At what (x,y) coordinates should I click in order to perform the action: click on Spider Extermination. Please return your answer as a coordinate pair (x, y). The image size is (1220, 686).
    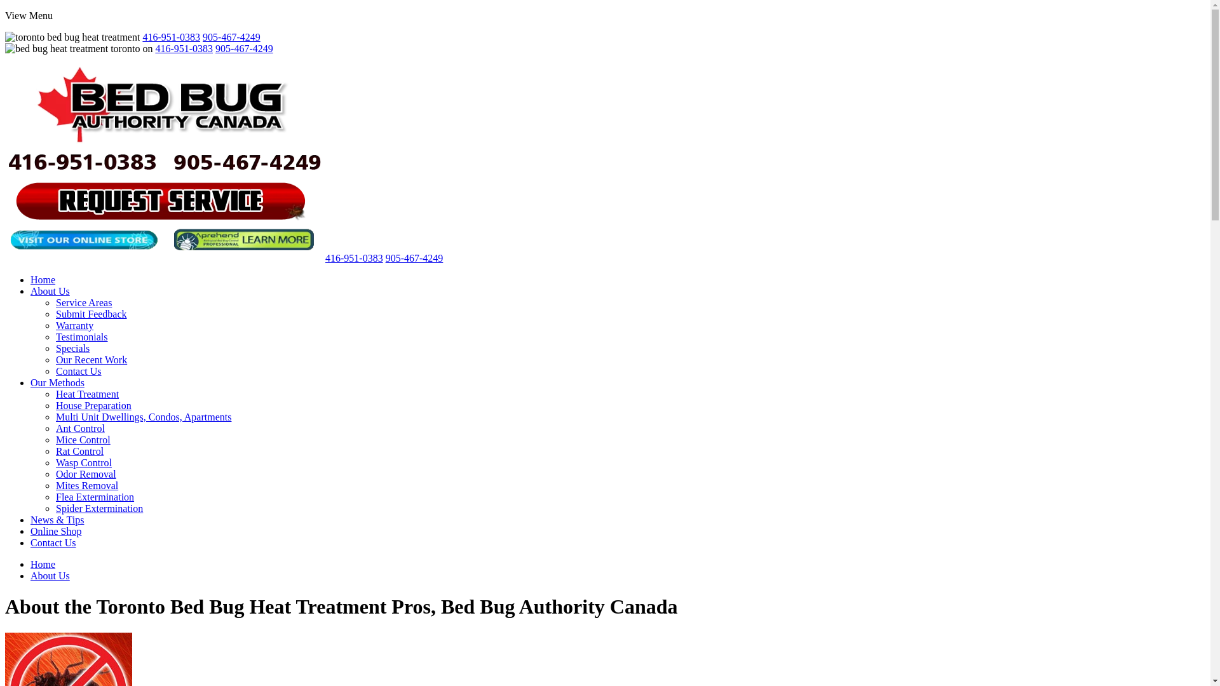
    Looking at the image, I should click on (99, 508).